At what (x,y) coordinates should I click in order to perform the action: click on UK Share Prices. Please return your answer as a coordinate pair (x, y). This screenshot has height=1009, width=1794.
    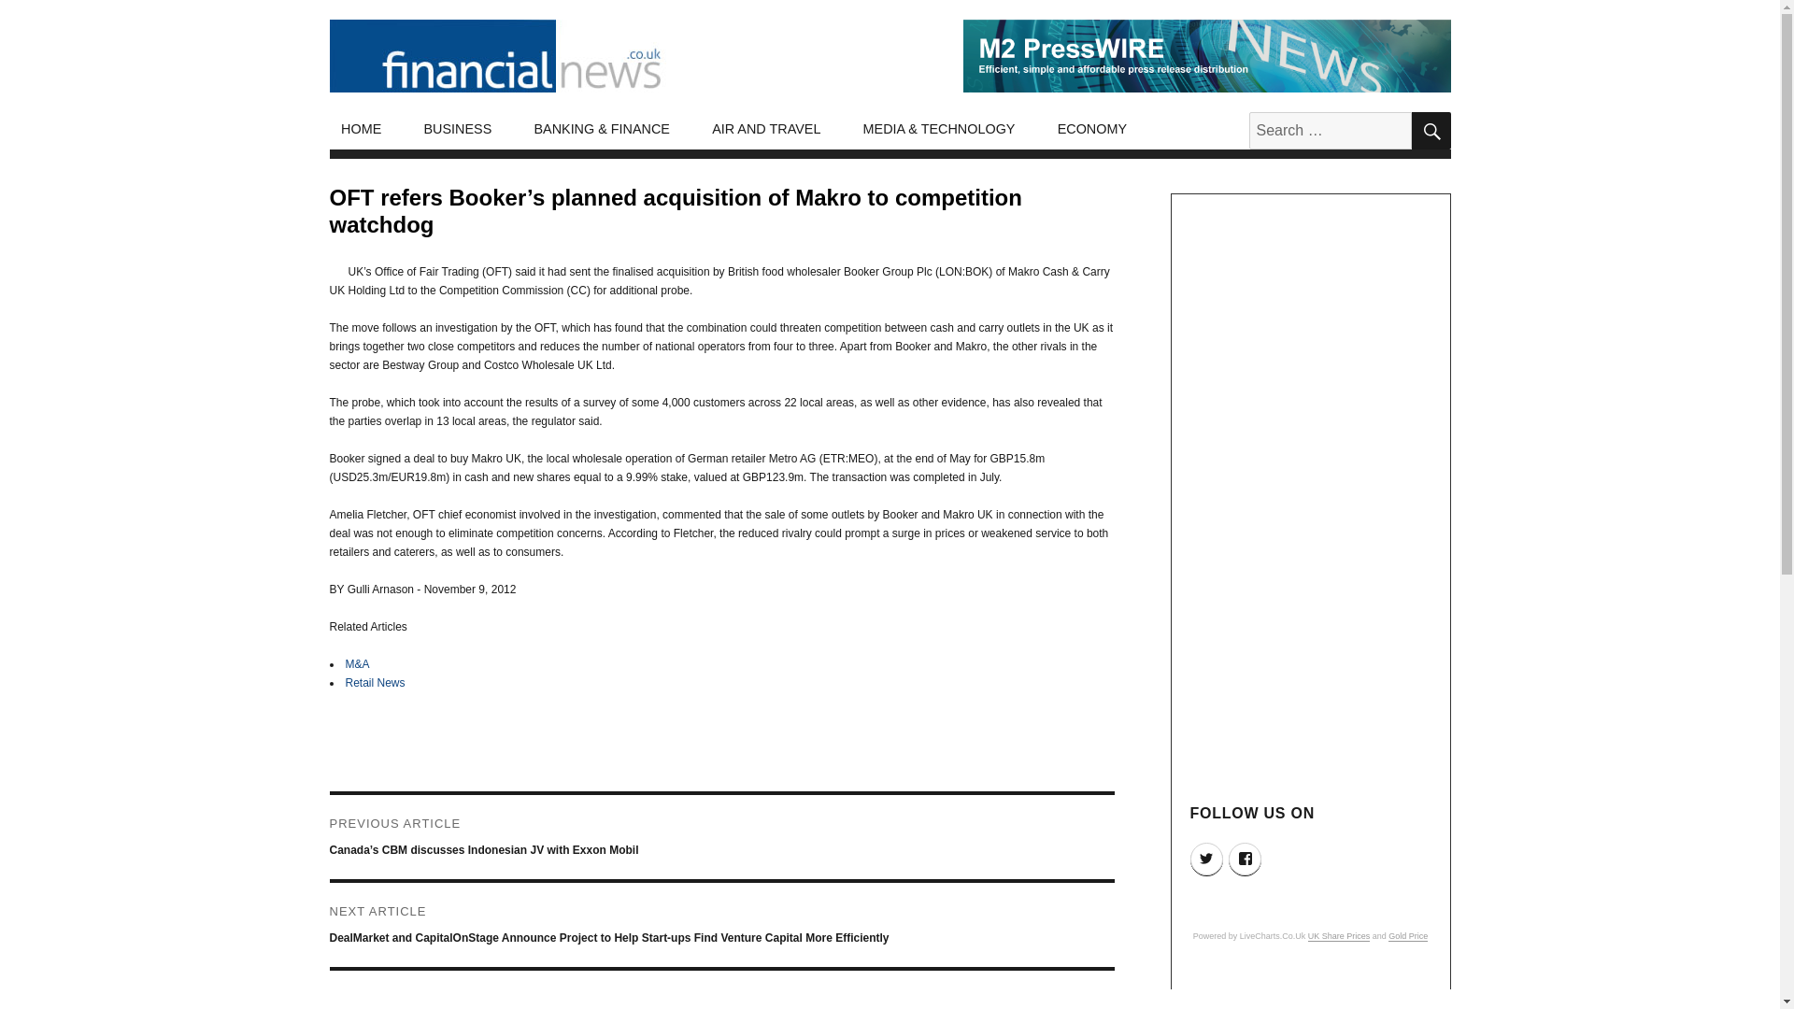
    Looking at the image, I should click on (1338, 935).